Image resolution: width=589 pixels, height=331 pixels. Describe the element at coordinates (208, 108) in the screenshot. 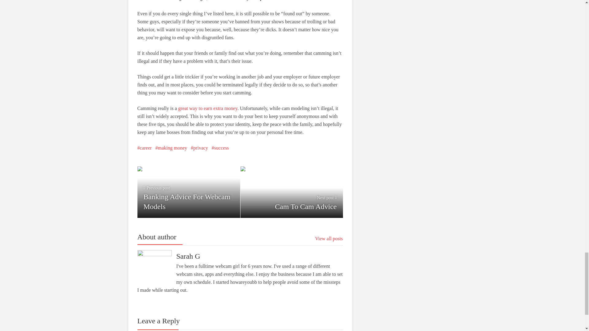

I see `great way to earn extra money` at that location.